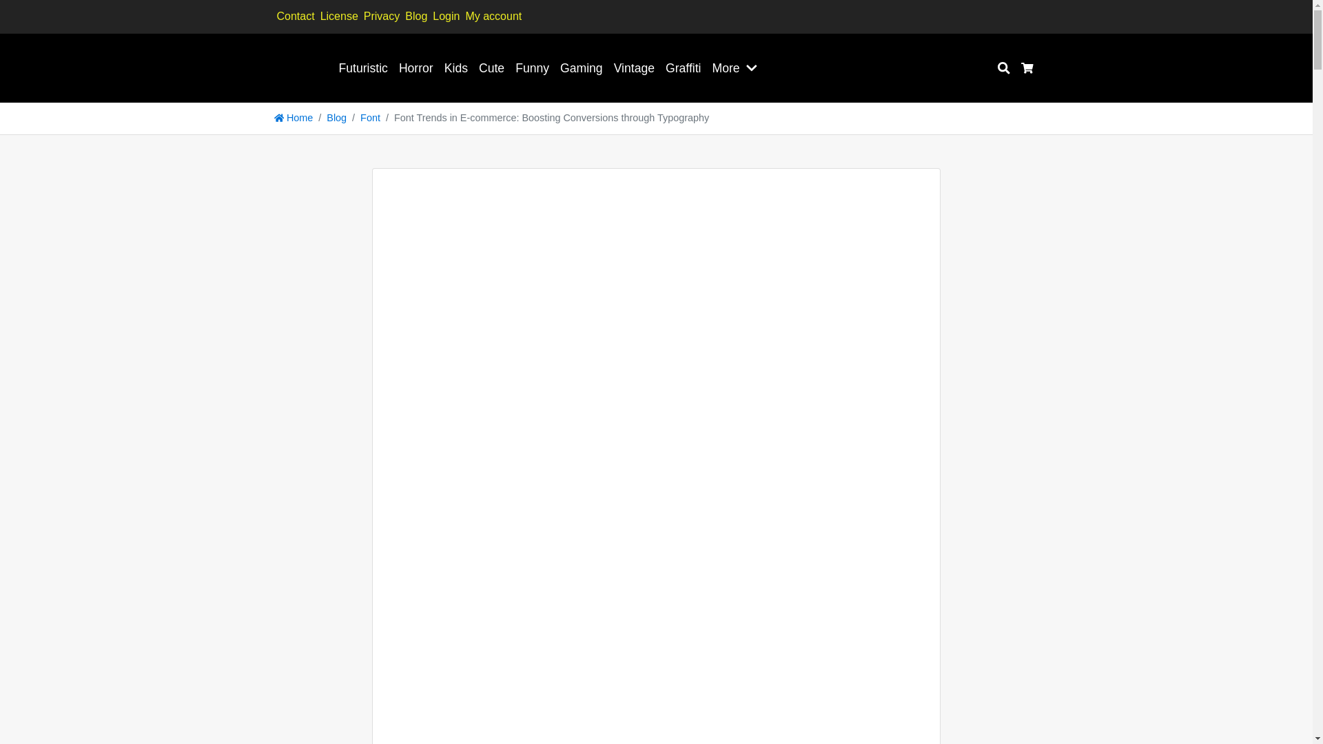  I want to click on Login, so click(446, 16).